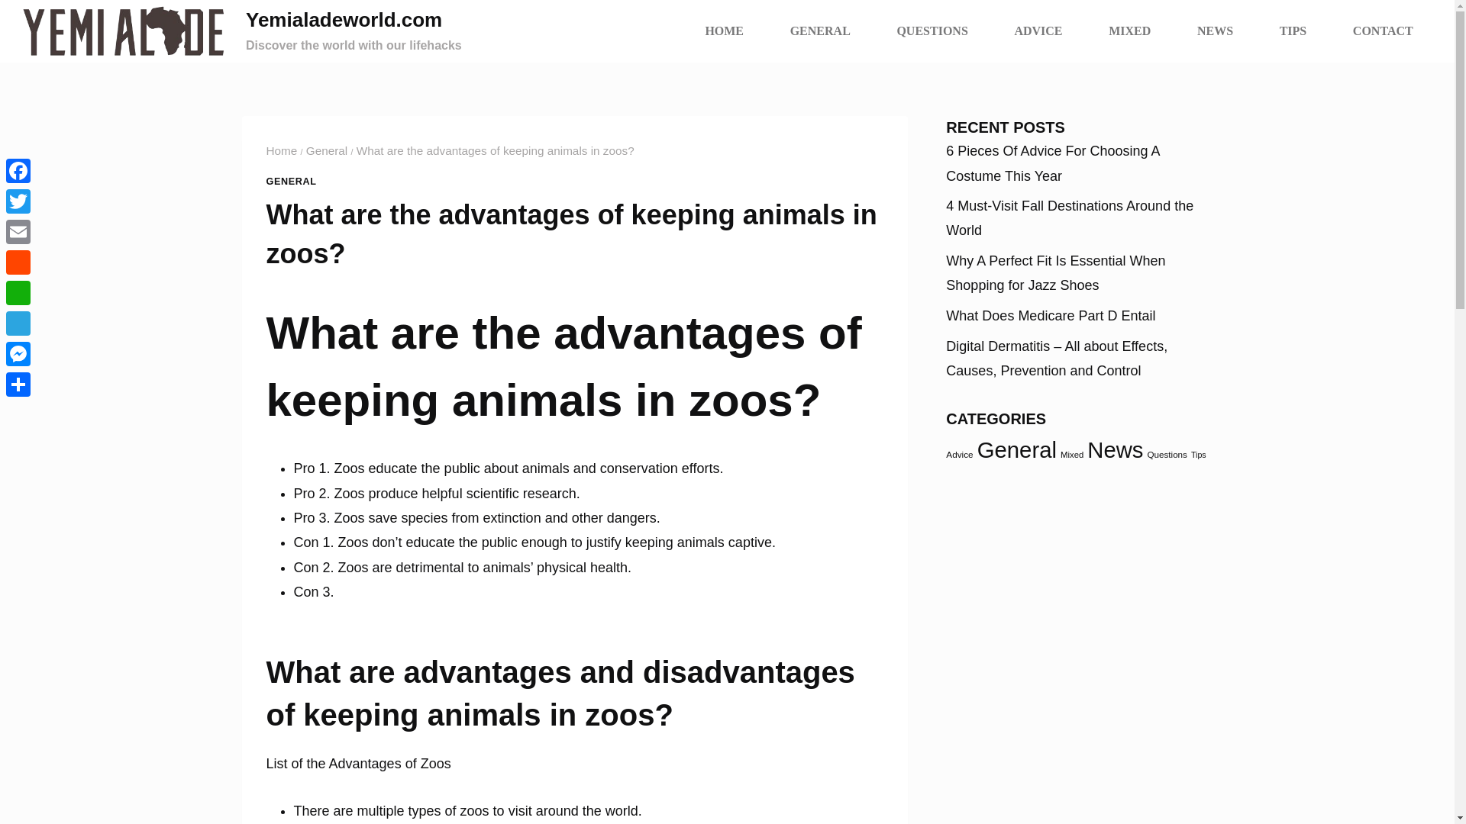 This screenshot has height=824, width=1466. I want to click on TIPS, so click(1293, 31).